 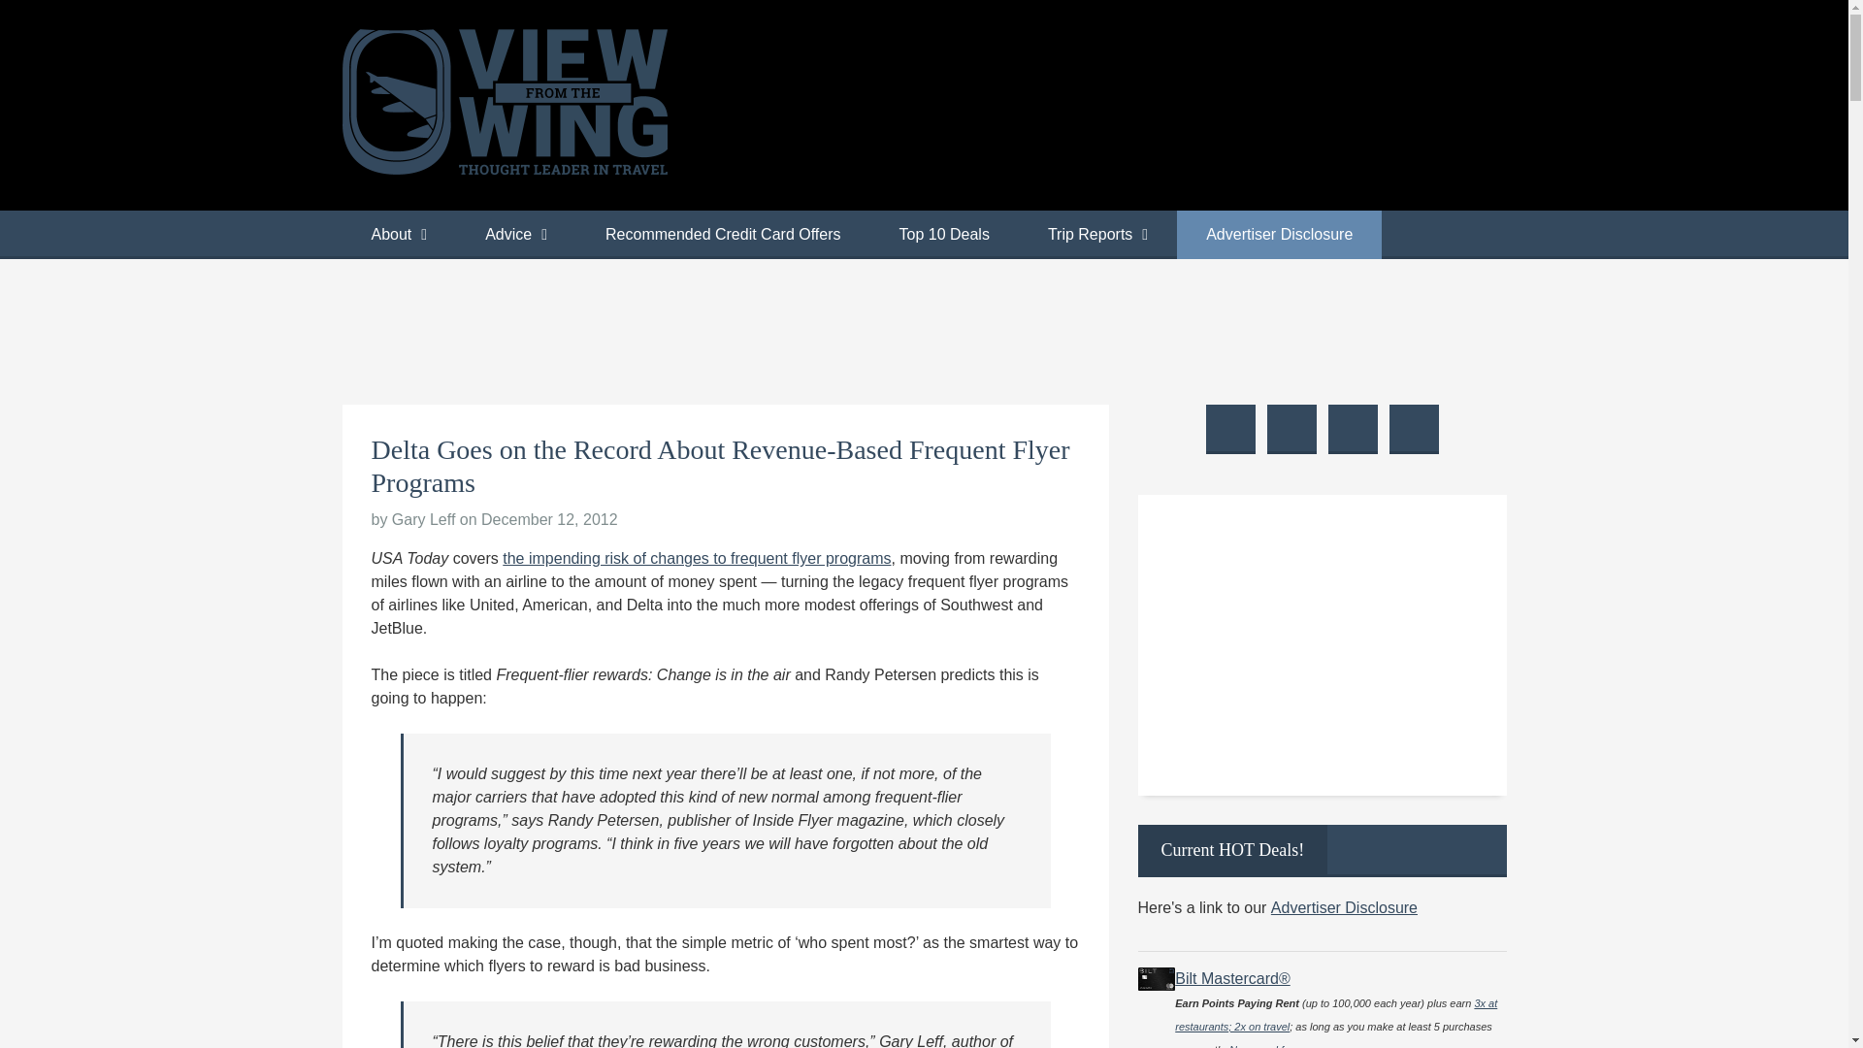 What do you see at coordinates (1098, 235) in the screenshot?
I see `Trip Reports` at bounding box center [1098, 235].